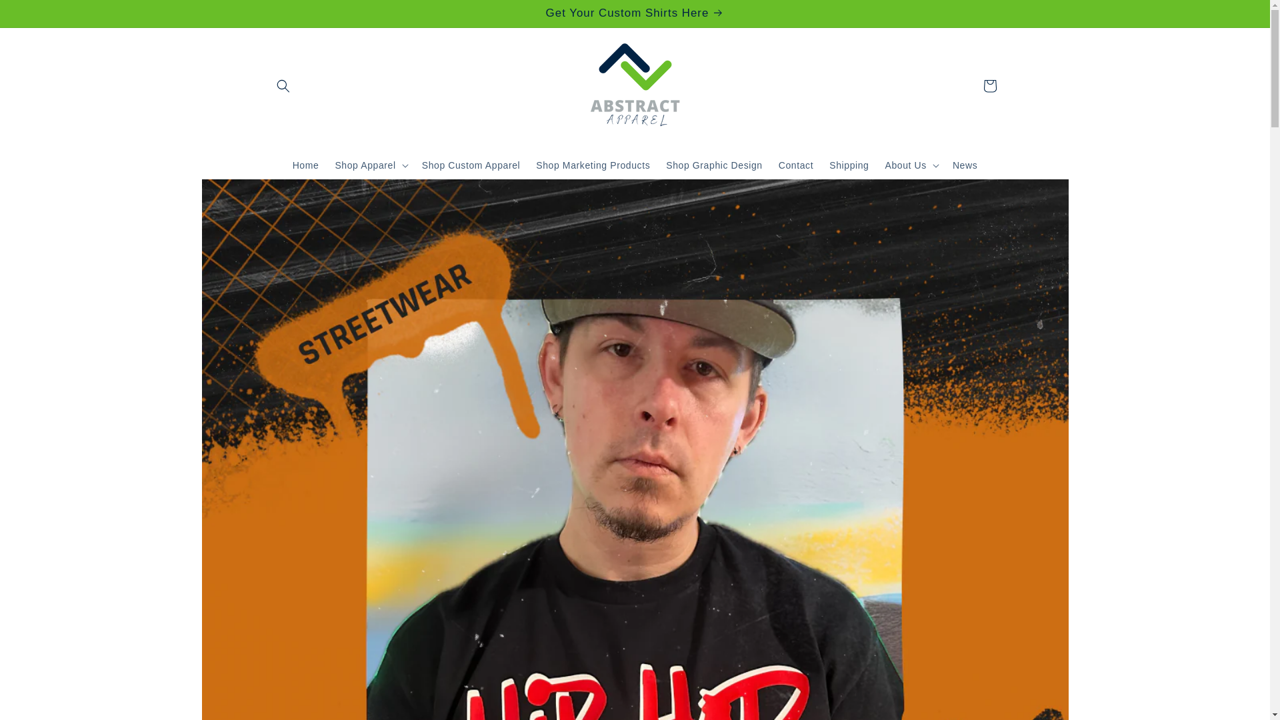 The height and width of the screenshot is (720, 1280). I want to click on Get Your Custom Shirts Here, so click(634, 13).